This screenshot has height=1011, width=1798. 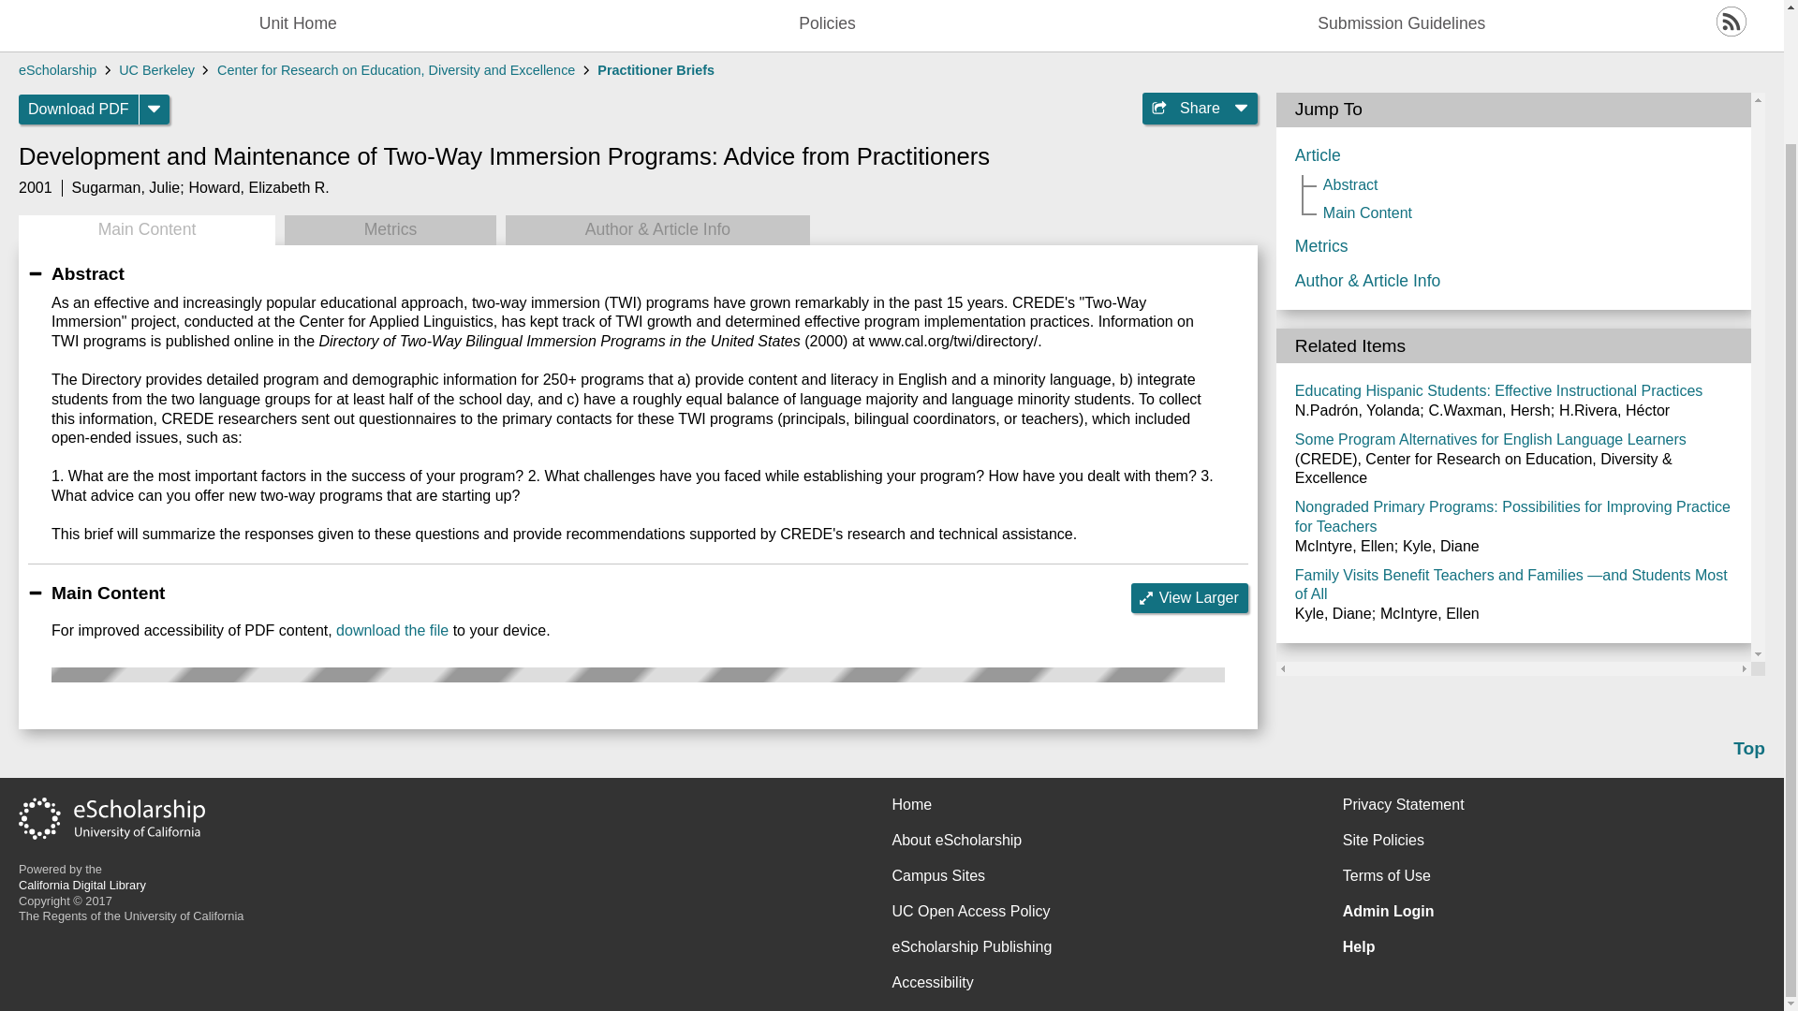 What do you see at coordinates (155, 69) in the screenshot?
I see `UC Berkeley` at bounding box center [155, 69].